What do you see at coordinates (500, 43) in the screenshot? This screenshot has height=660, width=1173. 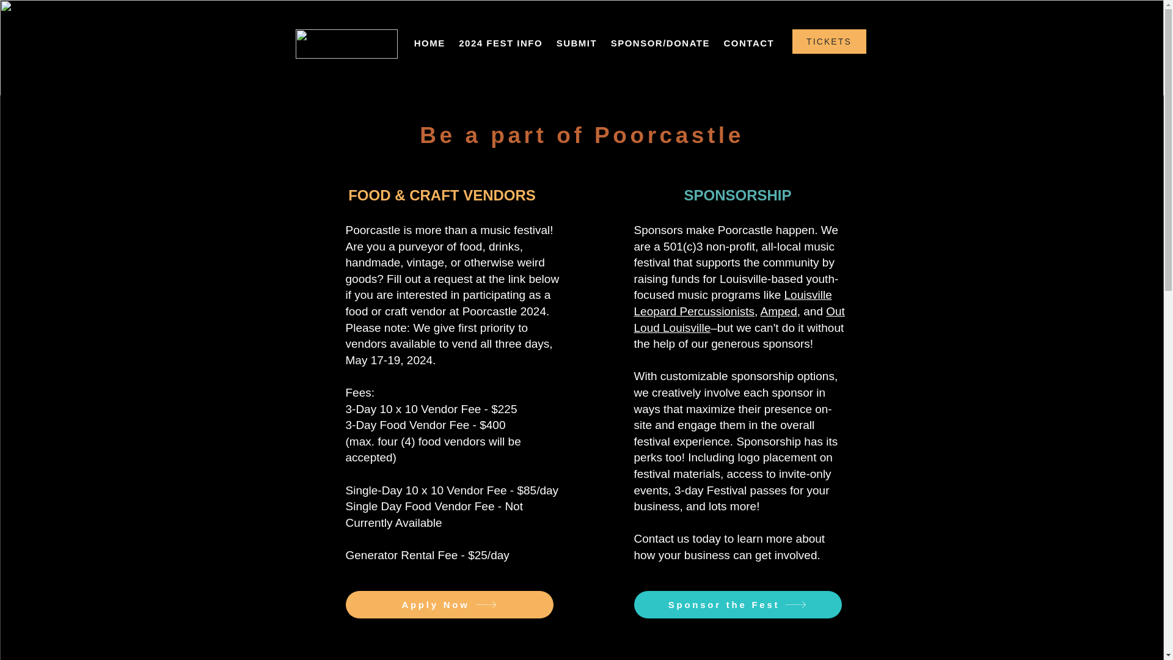 I see `2024 FEST INFO` at bounding box center [500, 43].